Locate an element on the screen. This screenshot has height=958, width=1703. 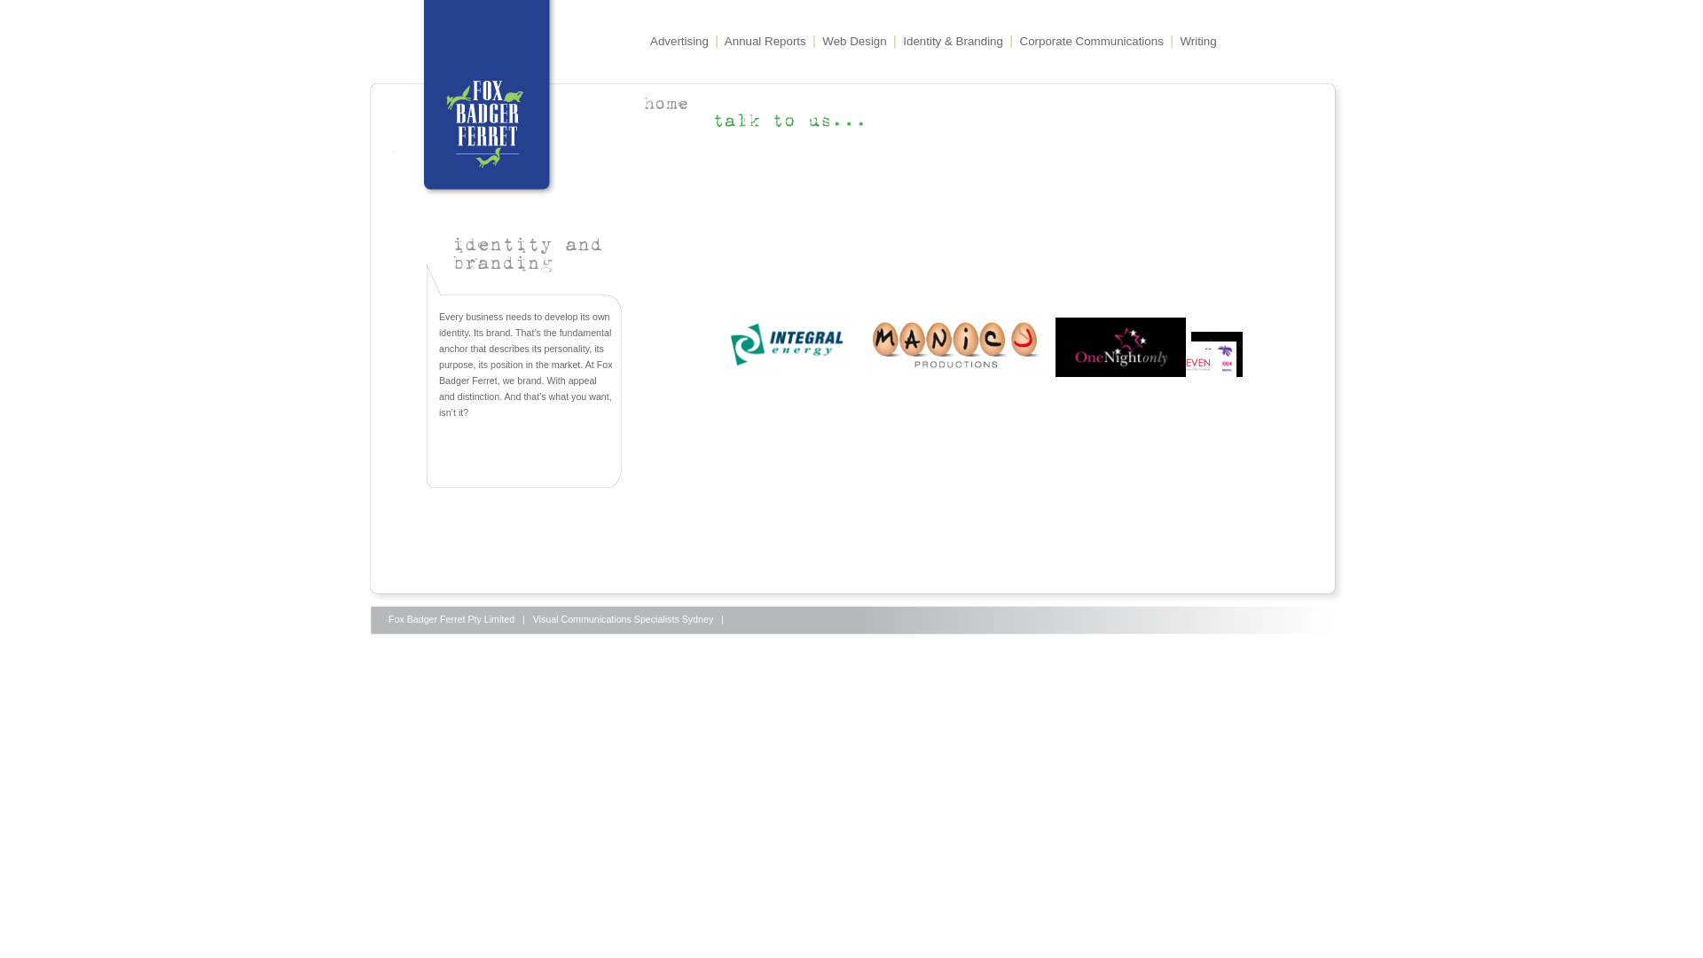
identity02 is located at coordinates (1217, 354).